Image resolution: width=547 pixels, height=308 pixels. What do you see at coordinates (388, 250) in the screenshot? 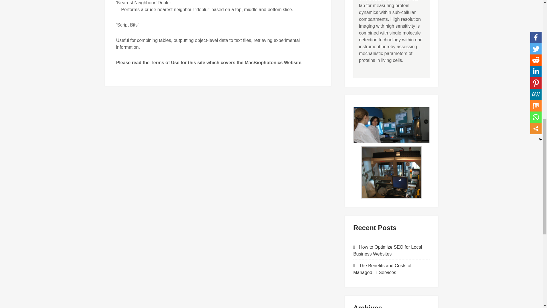
I see `How to Optimize SEO for Local Business Websites` at bounding box center [388, 250].